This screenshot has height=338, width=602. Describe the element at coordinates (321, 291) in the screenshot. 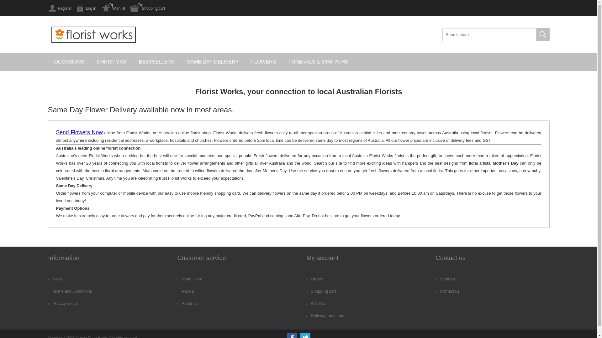

I see `Shopping cart` at that location.